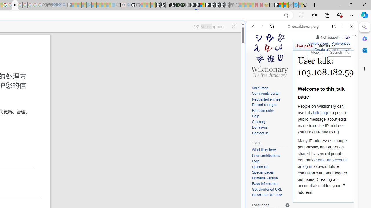 This screenshot has width=371, height=208. What do you see at coordinates (347, 38) in the screenshot?
I see `Talk` at bounding box center [347, 38].